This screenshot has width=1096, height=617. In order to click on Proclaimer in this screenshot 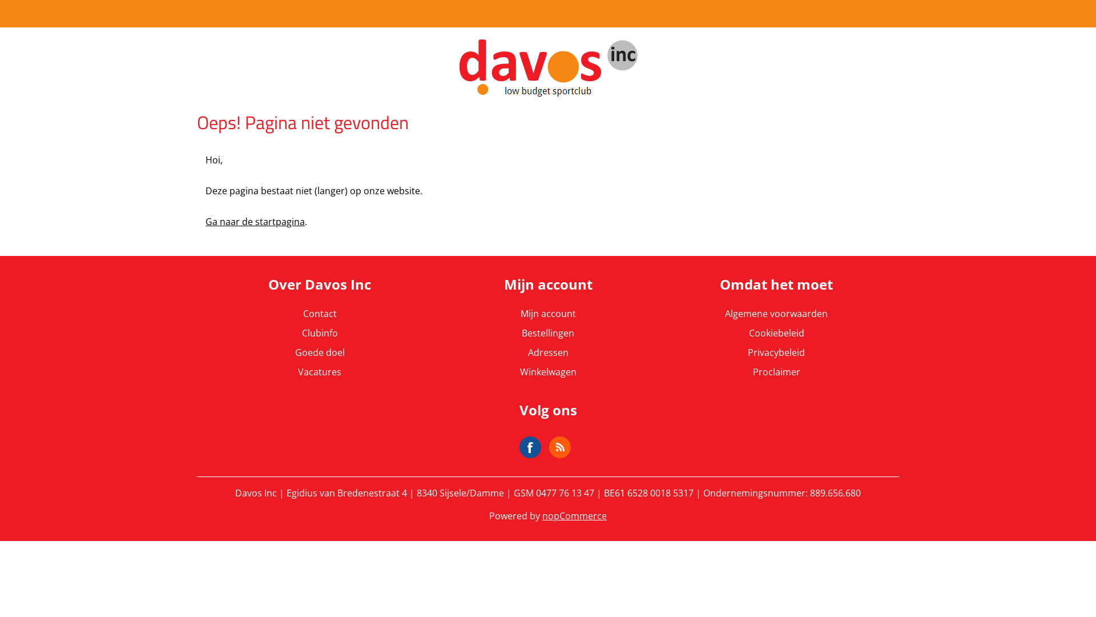, I will do `click(776, 372)`.